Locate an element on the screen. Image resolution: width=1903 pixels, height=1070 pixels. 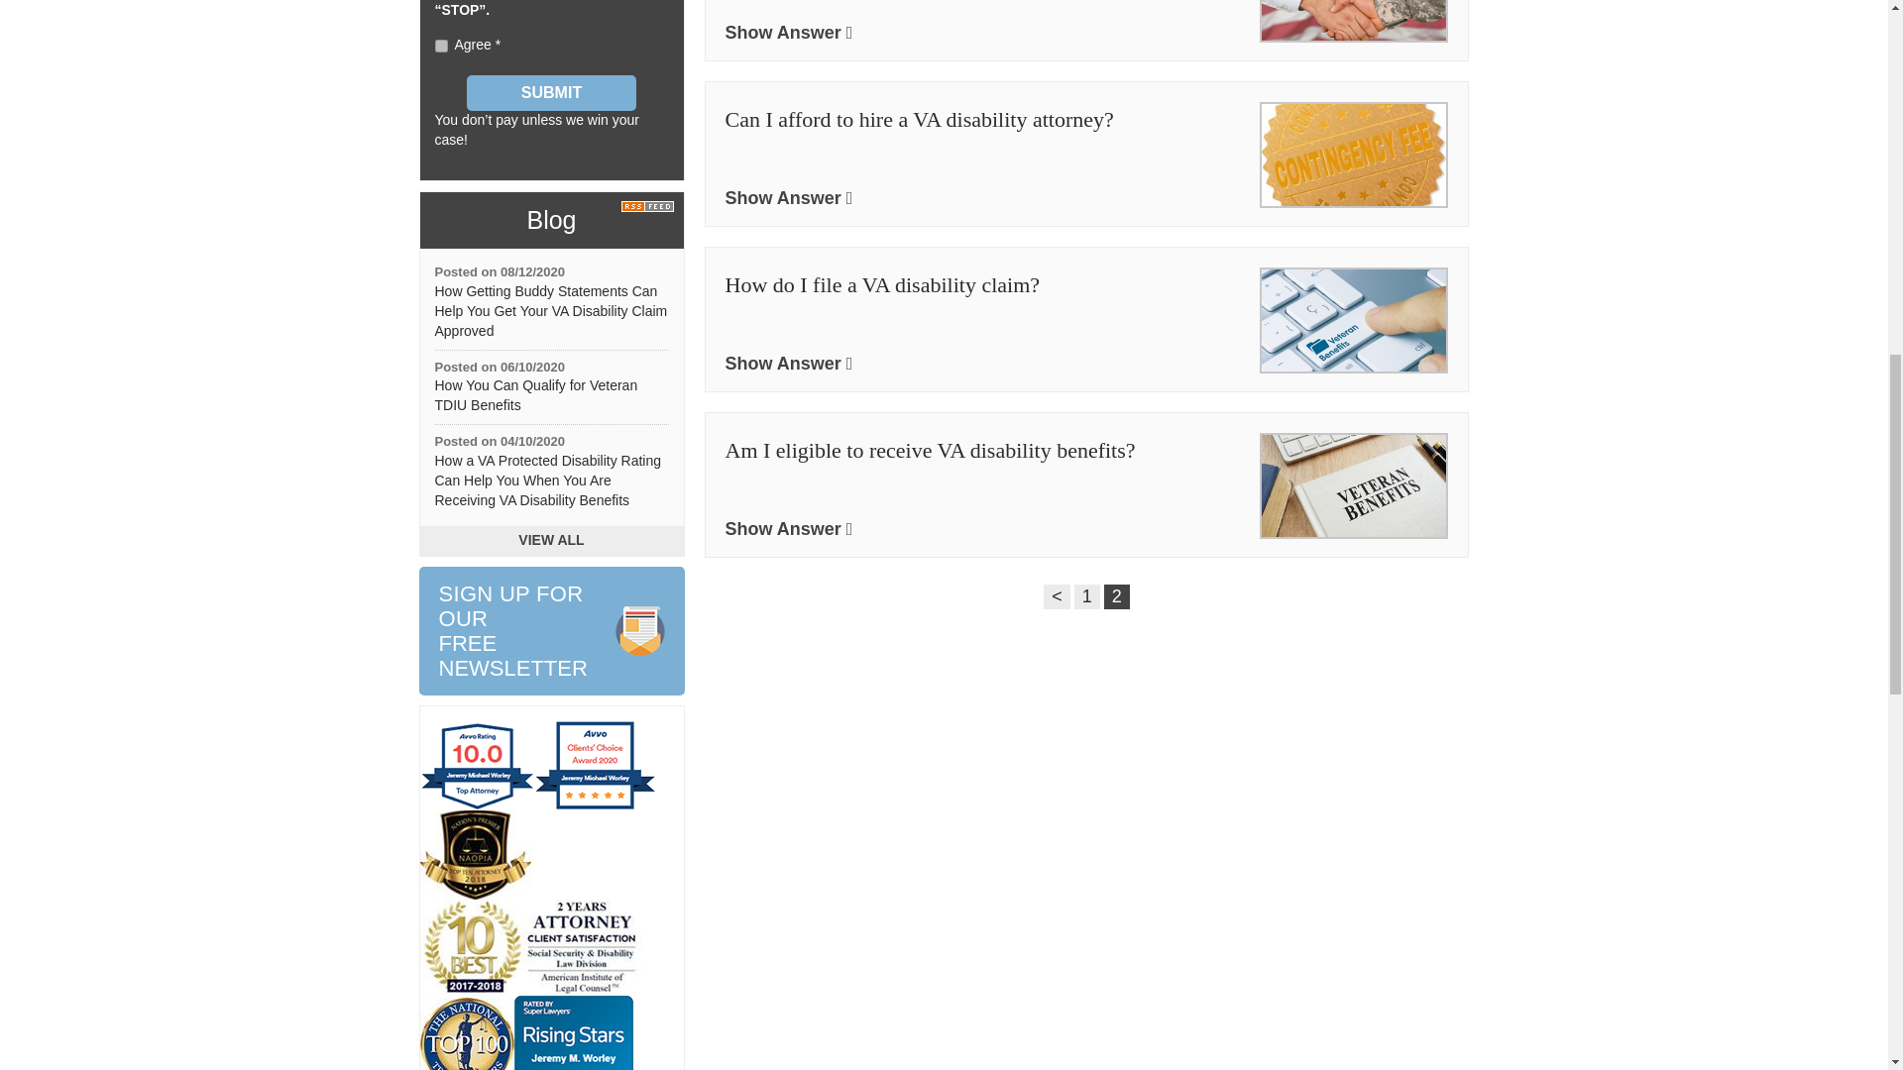
Blog is located at coordinates (550, 220).